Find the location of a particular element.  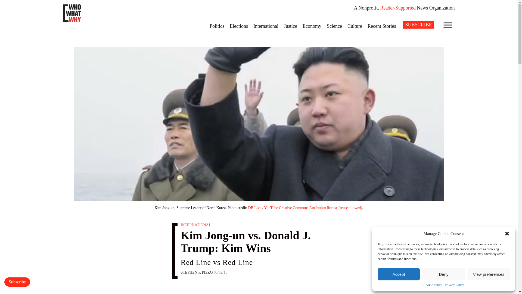

Accept is located at coordinates (399, 274).